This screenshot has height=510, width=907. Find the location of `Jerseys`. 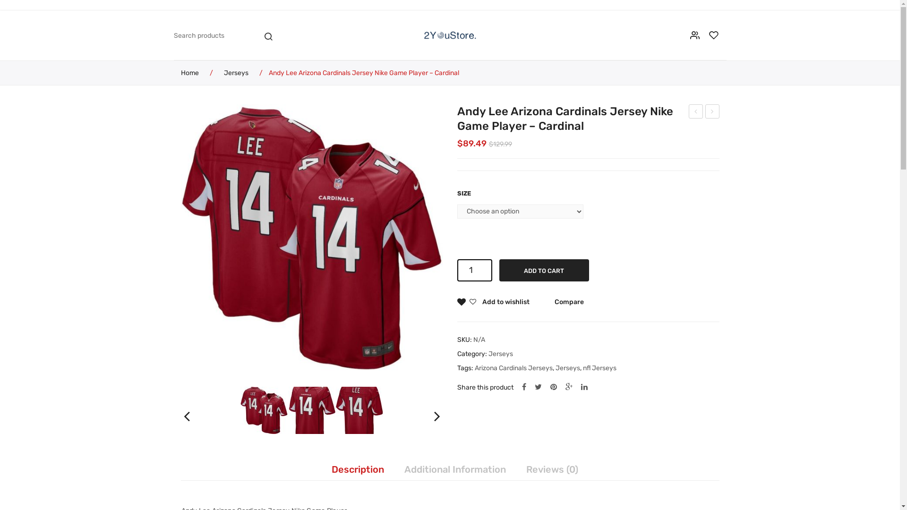

Jerseys is located at coordinates (236, 73).